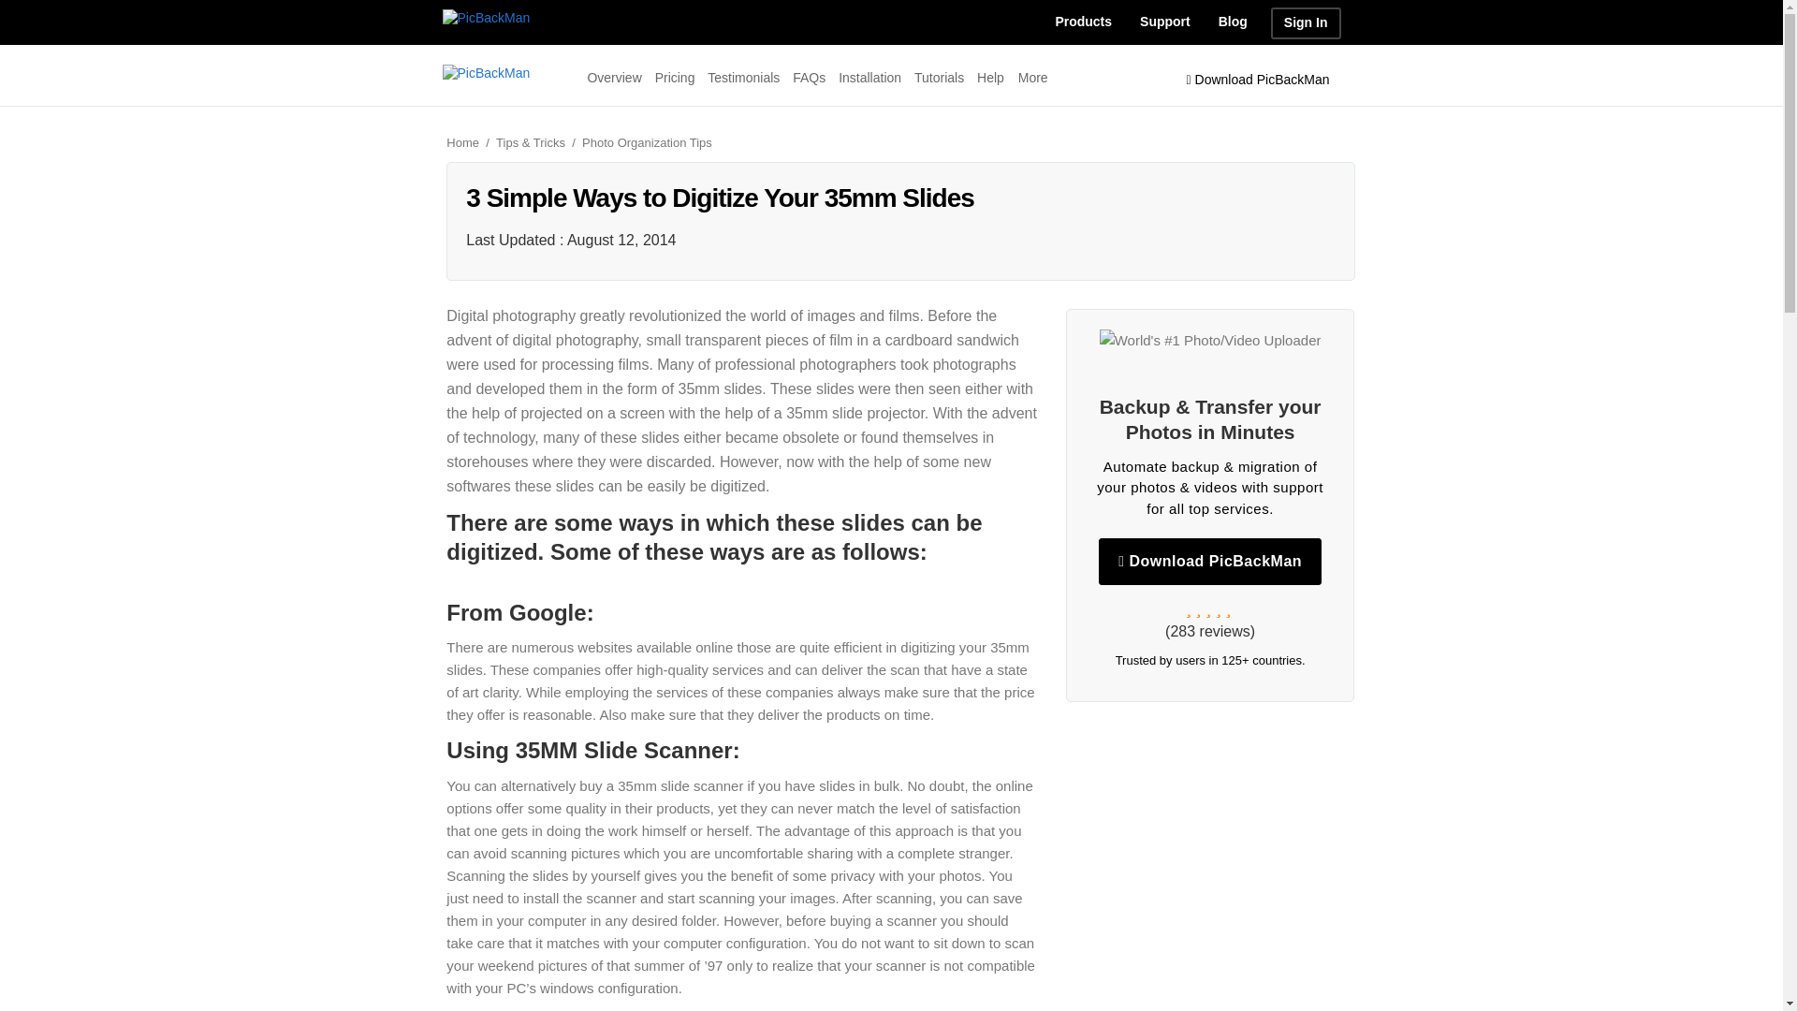 Image resolution: width=1797 pixels, height=1011 pixels. I want to click on PicBackMan, so click(486, 17).